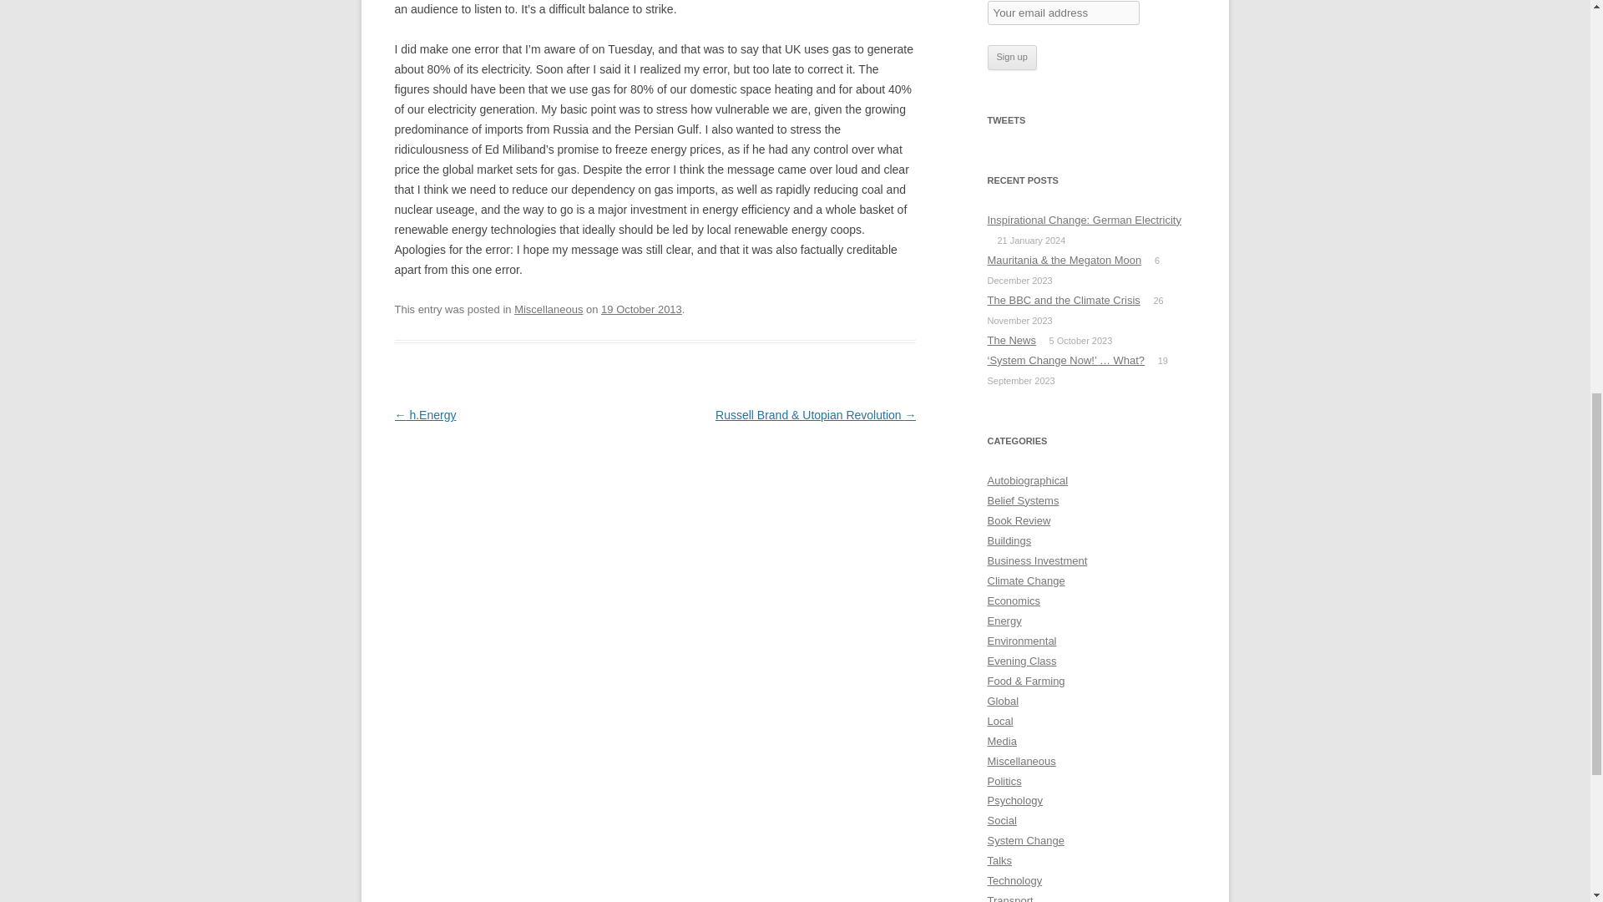 The image size is (1603, 902). What do you see at coordinates (1009, 540) in the screenshot?
I see `Buildings` at bounding box center [1009, 540].